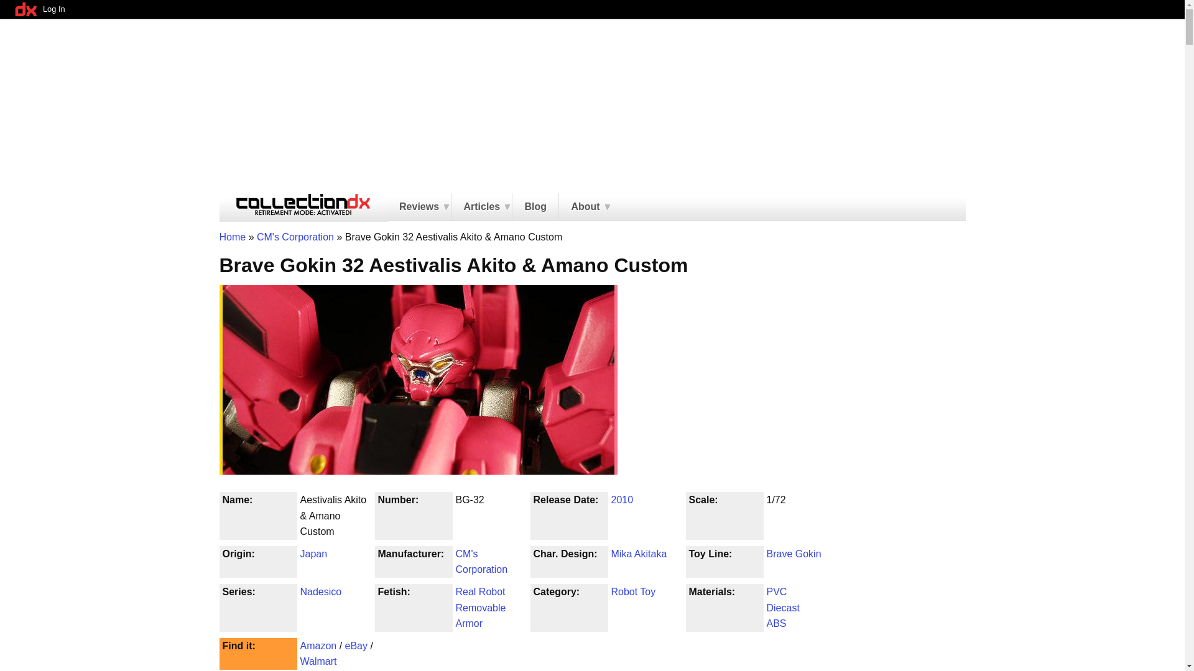  I want to click on Log In, so click(53, 9).